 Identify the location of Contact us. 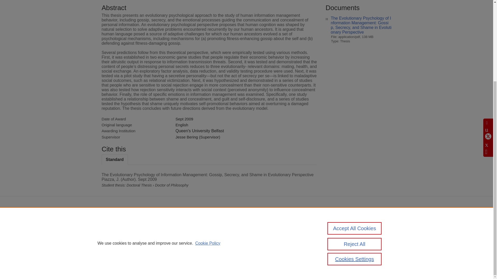
(384, 224).